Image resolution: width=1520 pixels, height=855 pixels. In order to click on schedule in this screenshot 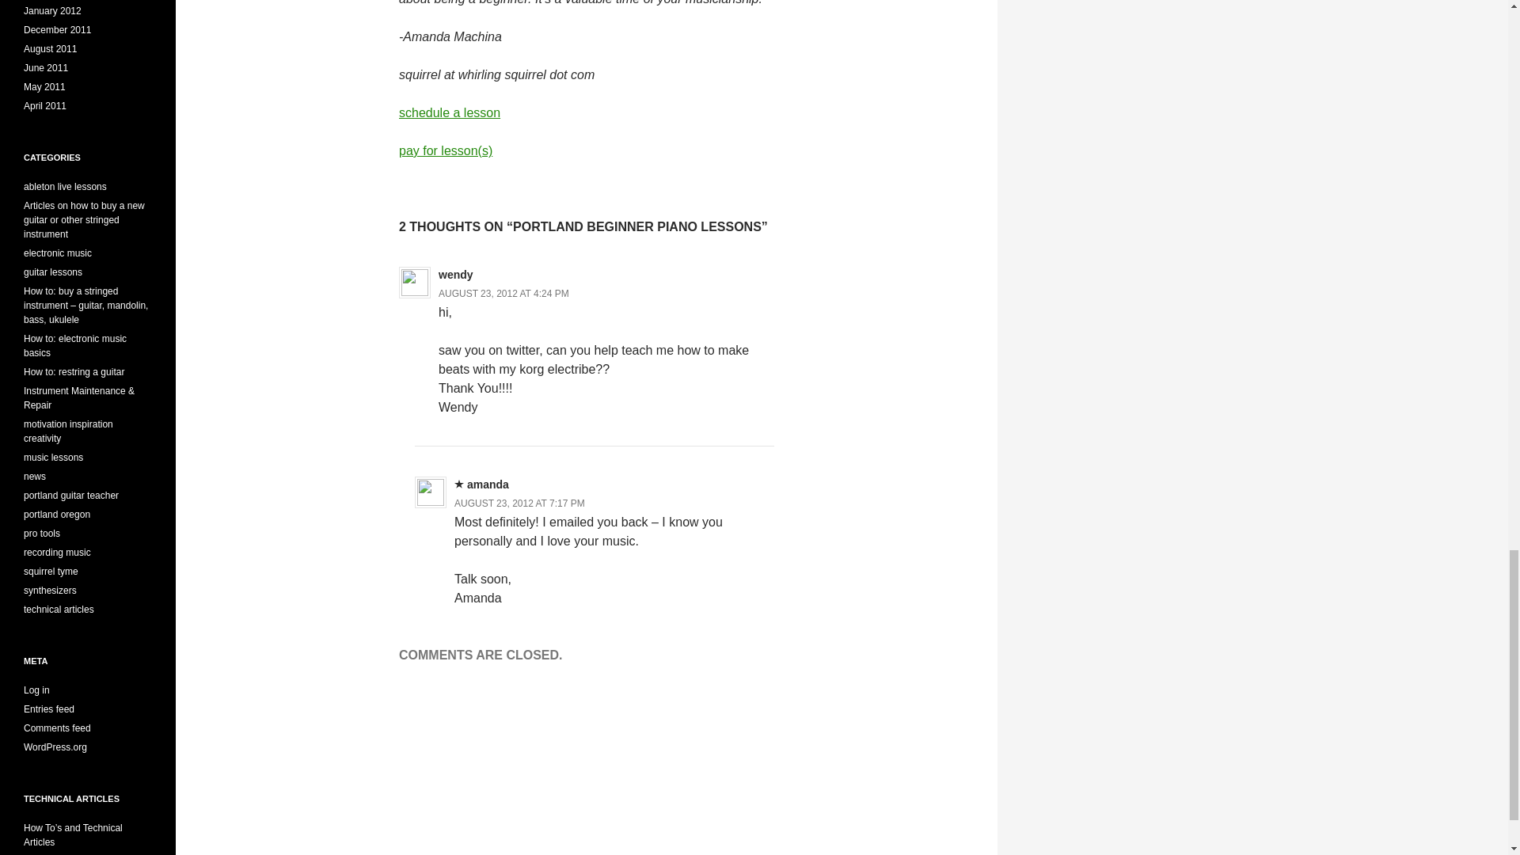, I will do `click(449, 112)`.